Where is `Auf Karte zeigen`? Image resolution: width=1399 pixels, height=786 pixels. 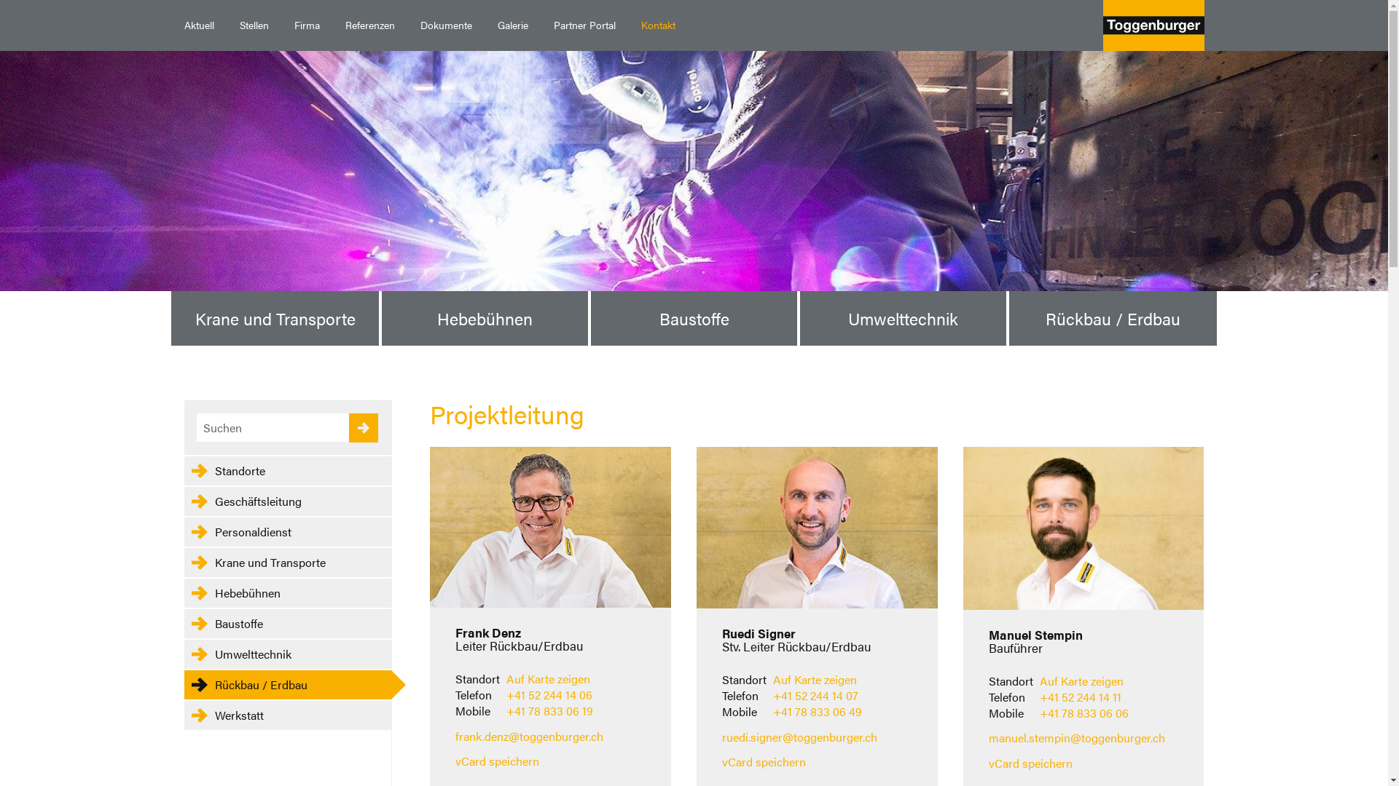
Auf Karte zeigen is located at coordinates (548, 678).